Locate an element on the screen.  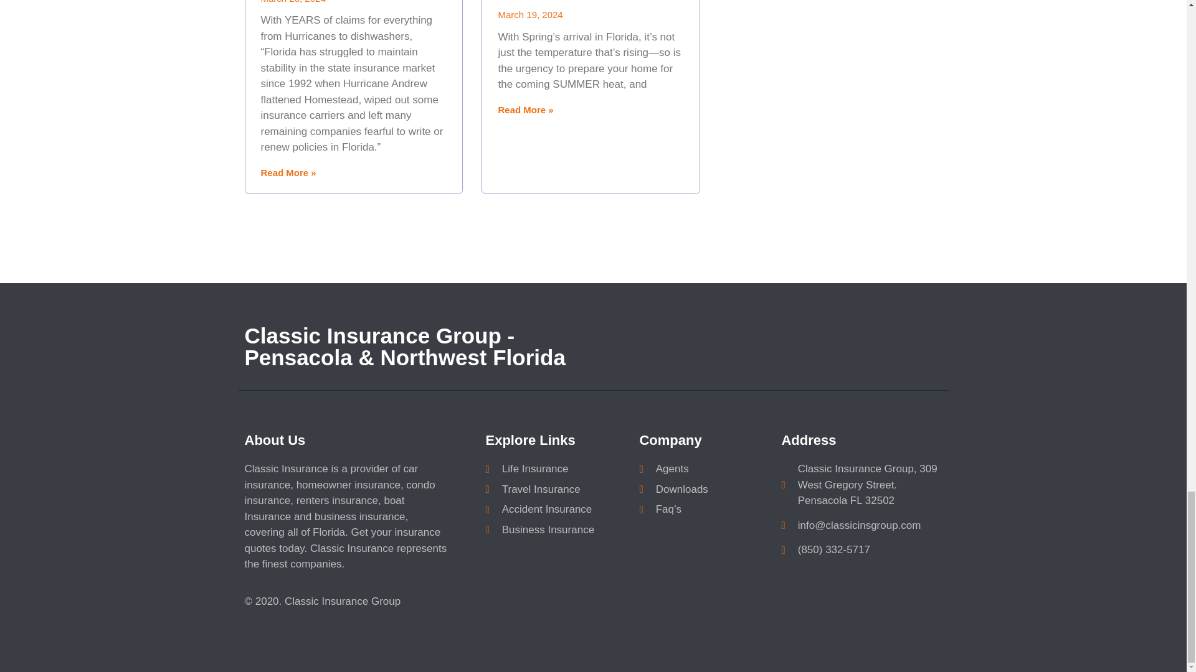
Agents is located at coordinates (704, 469).